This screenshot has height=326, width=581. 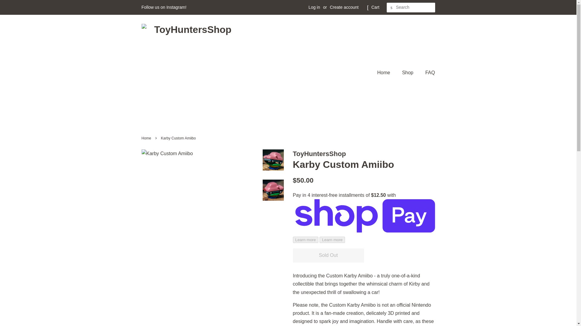 I want to click on Follow us on Instagram!, so click(x=164, y=7).